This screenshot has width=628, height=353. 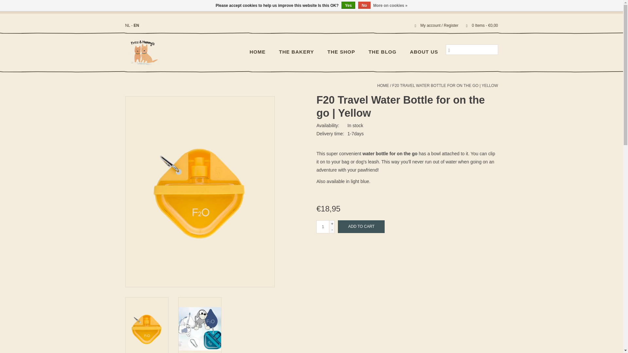 I want to click on Cart, so click(x=479, y=25).